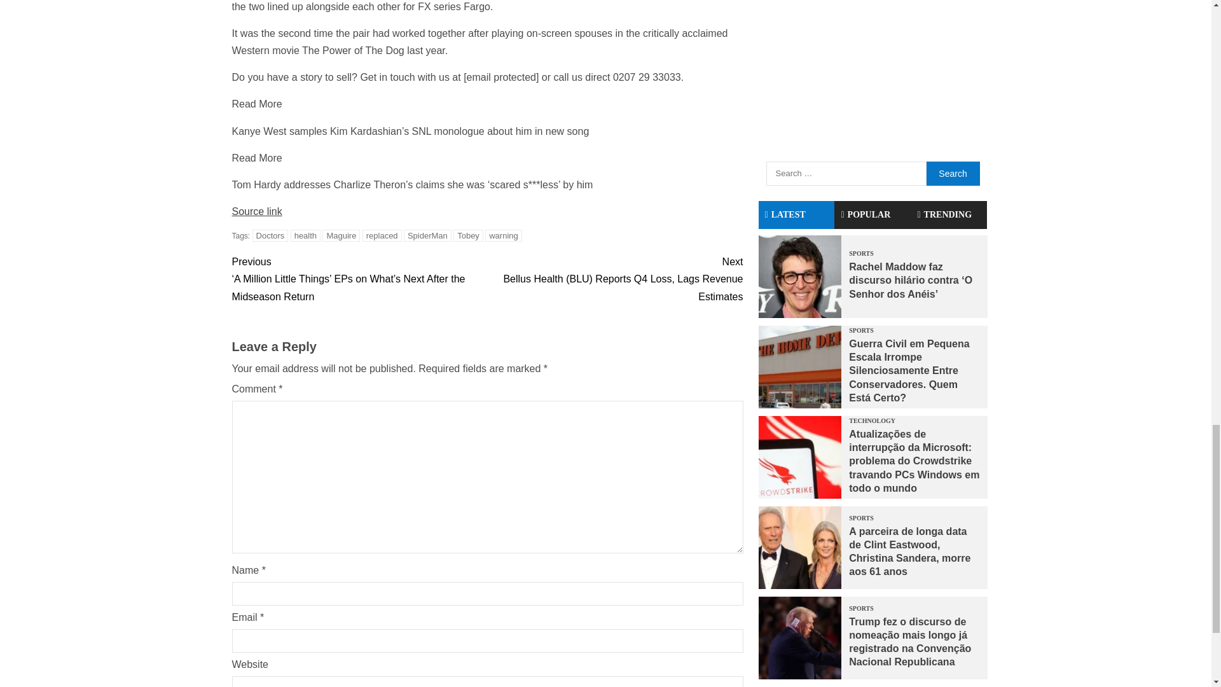 The width and height of the screenshot is (1221, 687). Describe the element at coordinates (468, 235) in the screenshot. I see `Tobey` at that location.